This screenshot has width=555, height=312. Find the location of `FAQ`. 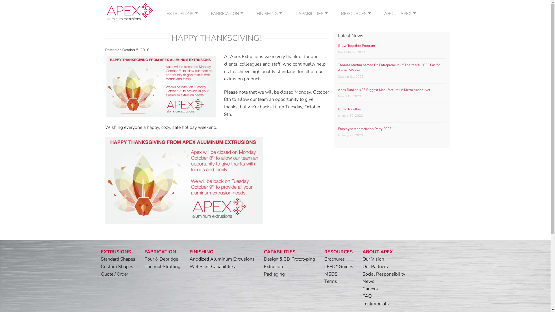

FAQ is located at coordinates (400, 86).